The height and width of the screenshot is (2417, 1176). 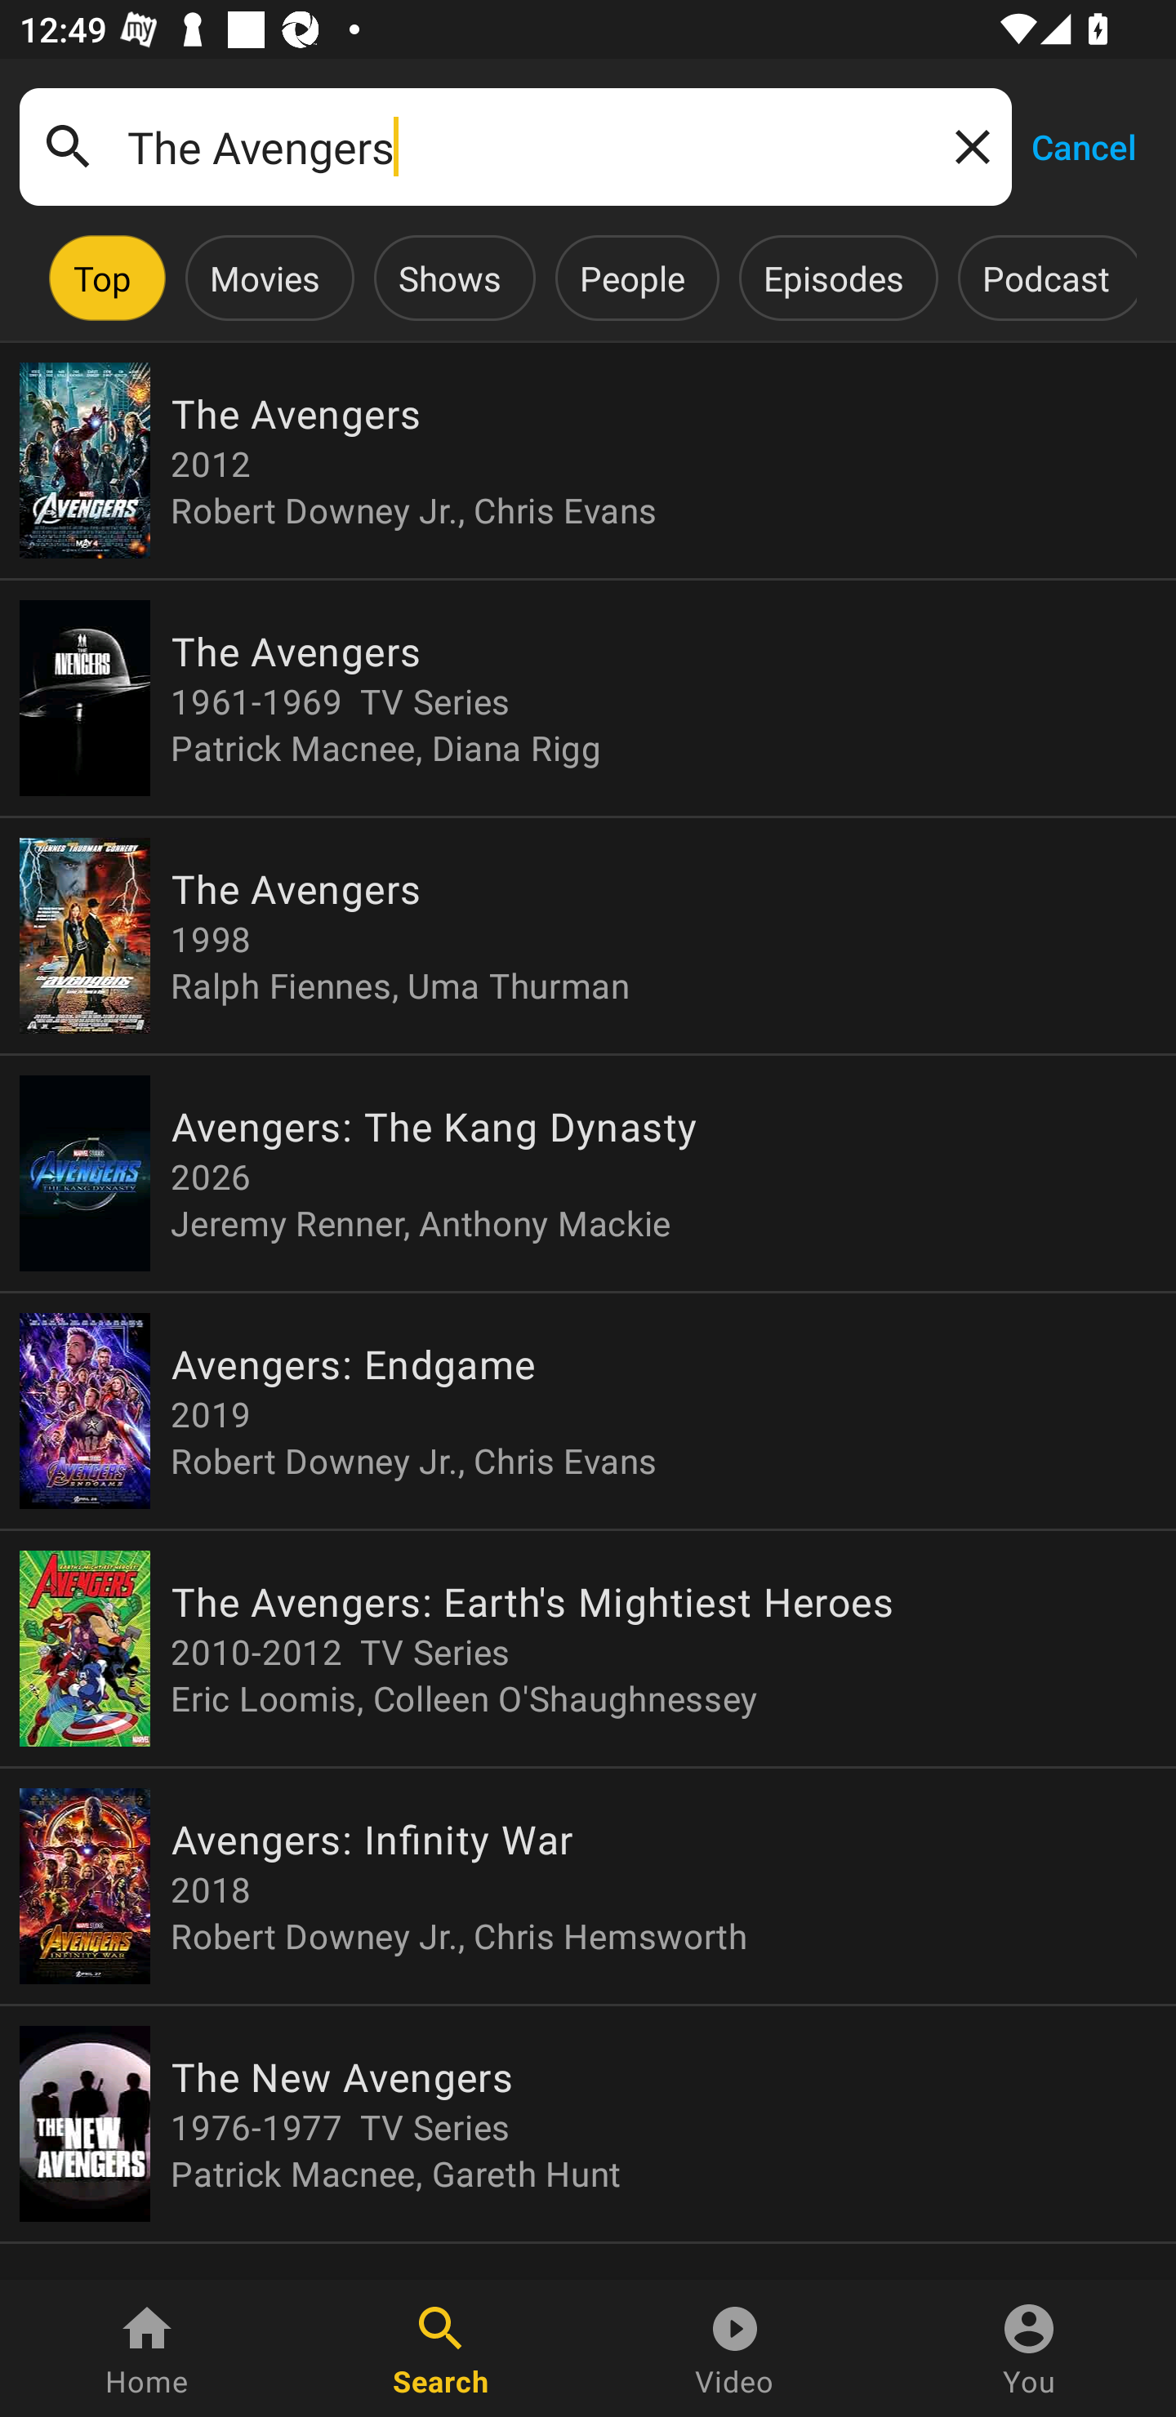 What do you see at coordinates (833, 278) in the screenshot?
I see `Episodes` at bounding box center [833, 278].